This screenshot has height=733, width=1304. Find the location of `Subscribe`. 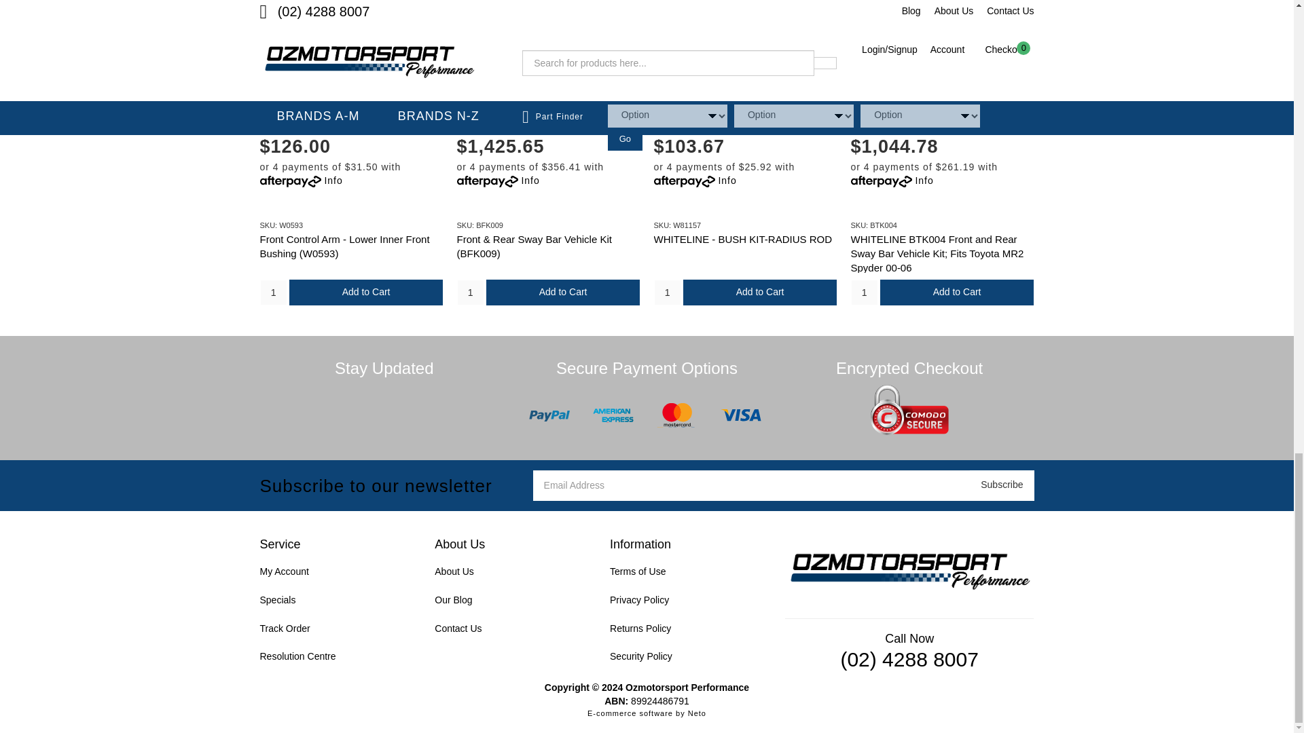

Subscribe is located at coordinates (1002, 485).